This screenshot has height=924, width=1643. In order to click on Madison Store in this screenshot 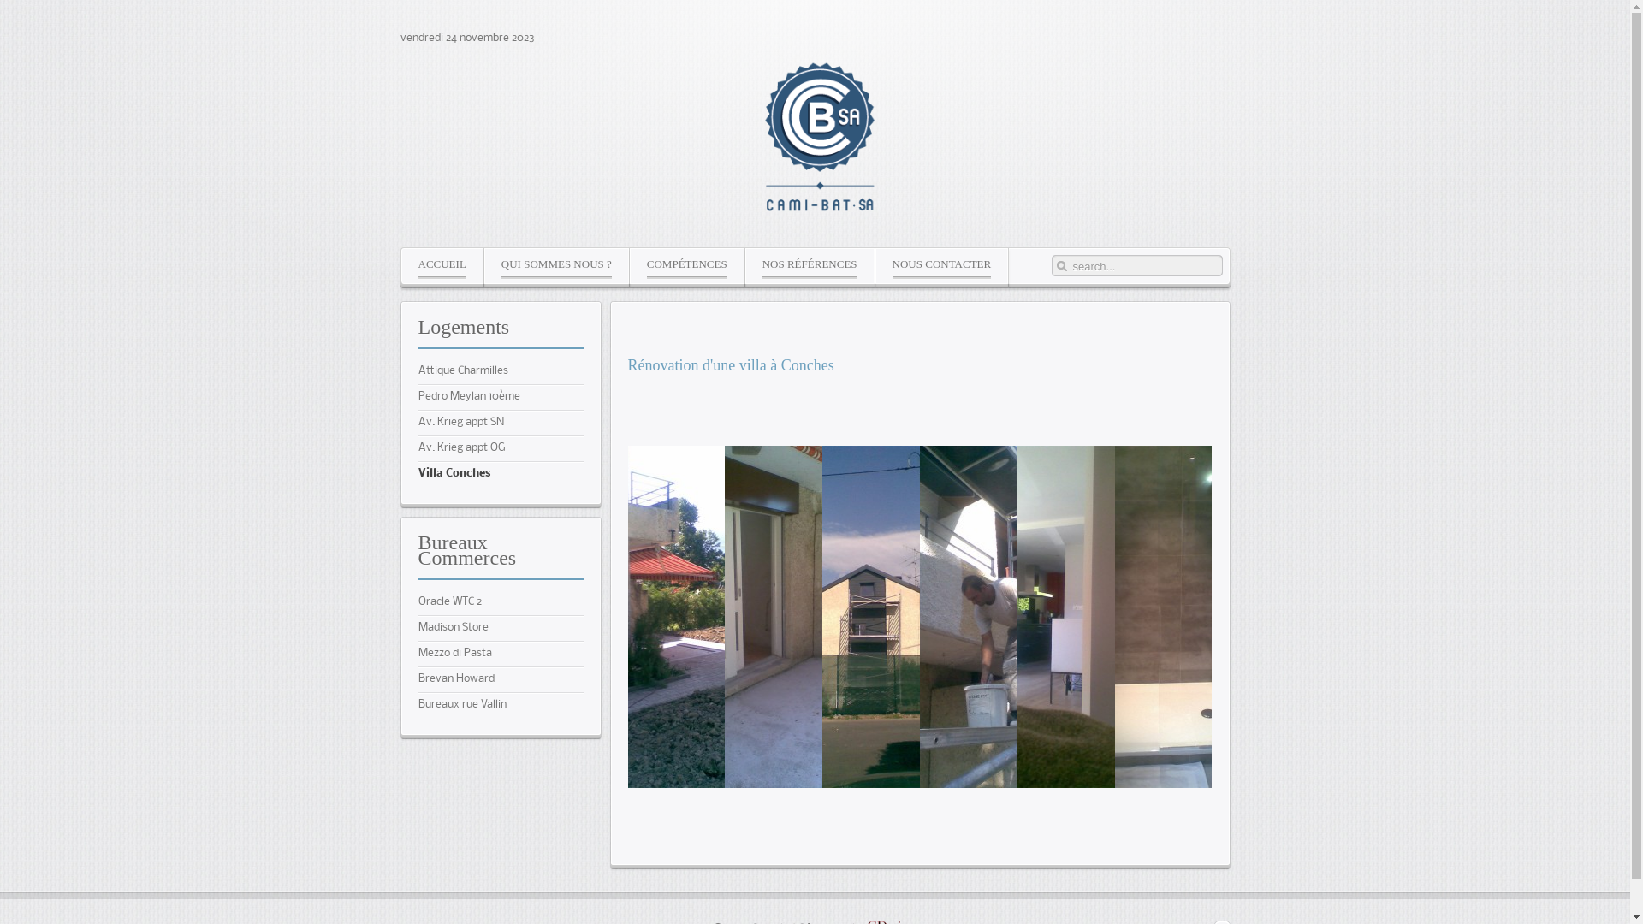, I will do `click(500, 628)`.